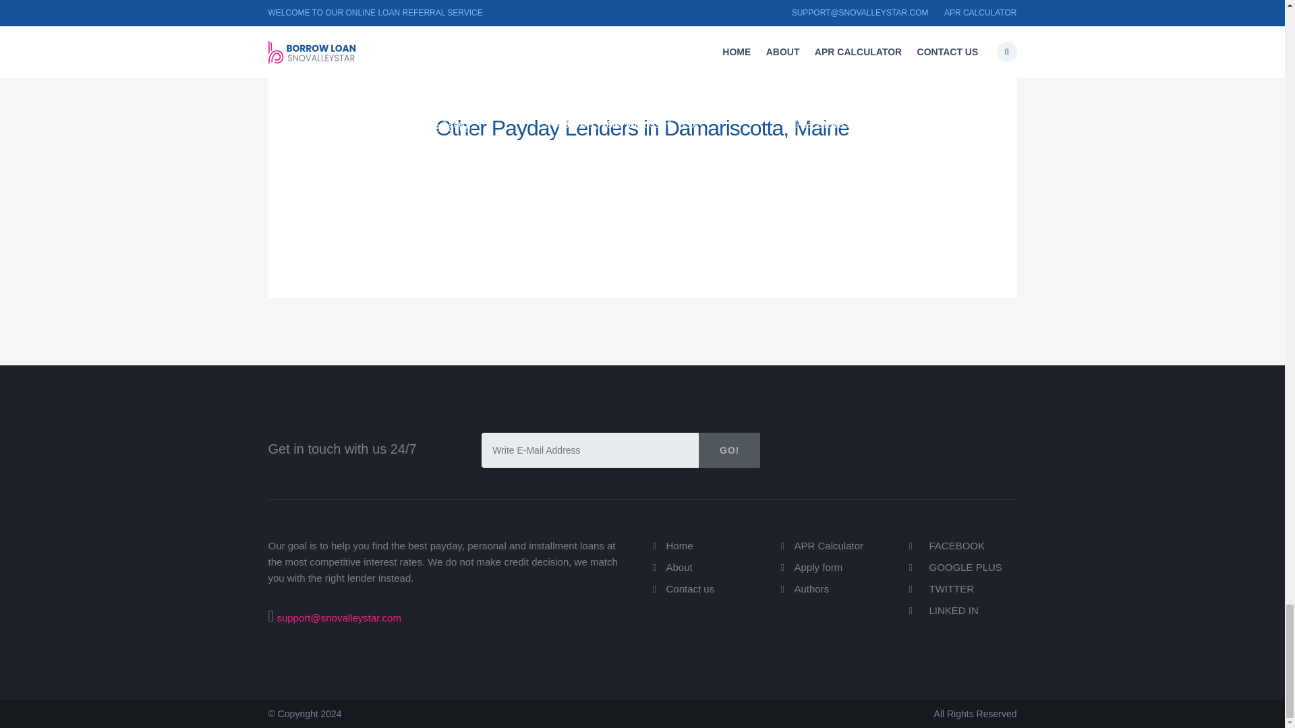 The image size is (1295, 728). I want to click on MySunny.loan, so click(339, 100).